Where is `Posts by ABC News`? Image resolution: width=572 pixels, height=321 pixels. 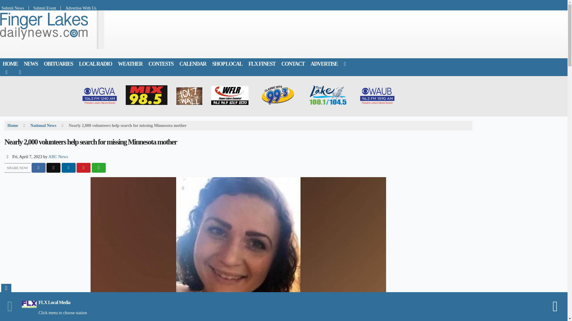
Posts by ABC News is located at coordinates (58, 156).